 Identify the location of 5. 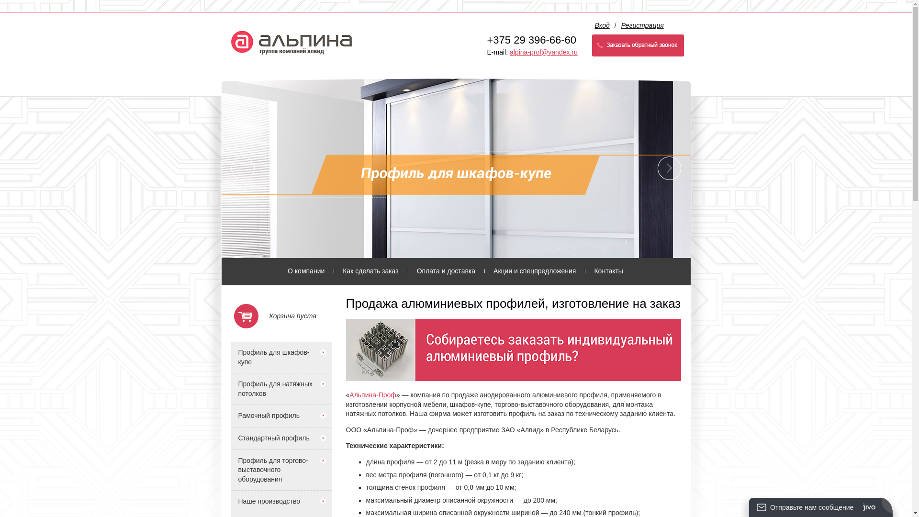
(499, 245).